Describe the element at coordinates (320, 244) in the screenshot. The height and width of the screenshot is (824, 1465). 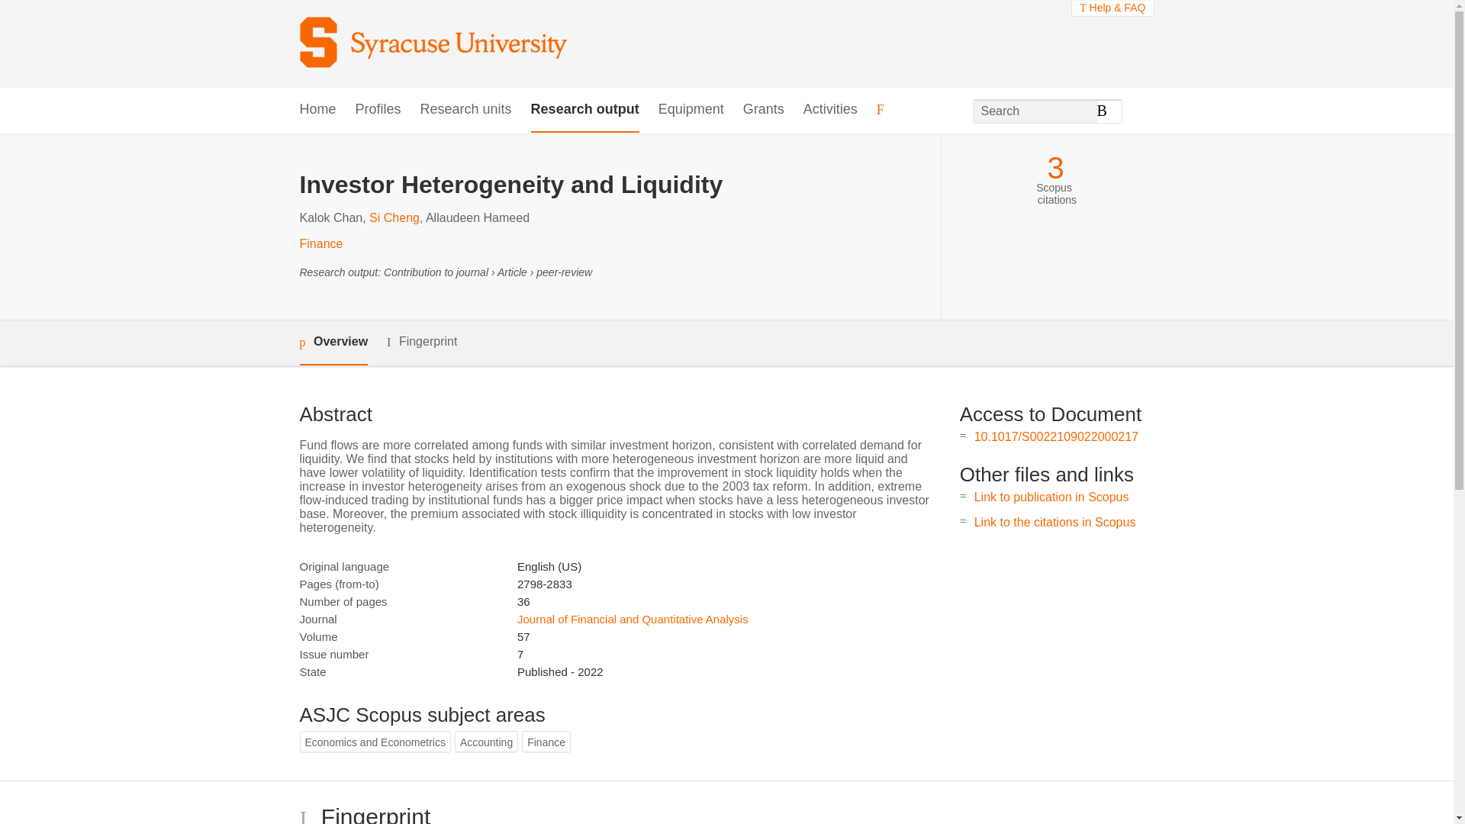
I see `Finance` at that location.